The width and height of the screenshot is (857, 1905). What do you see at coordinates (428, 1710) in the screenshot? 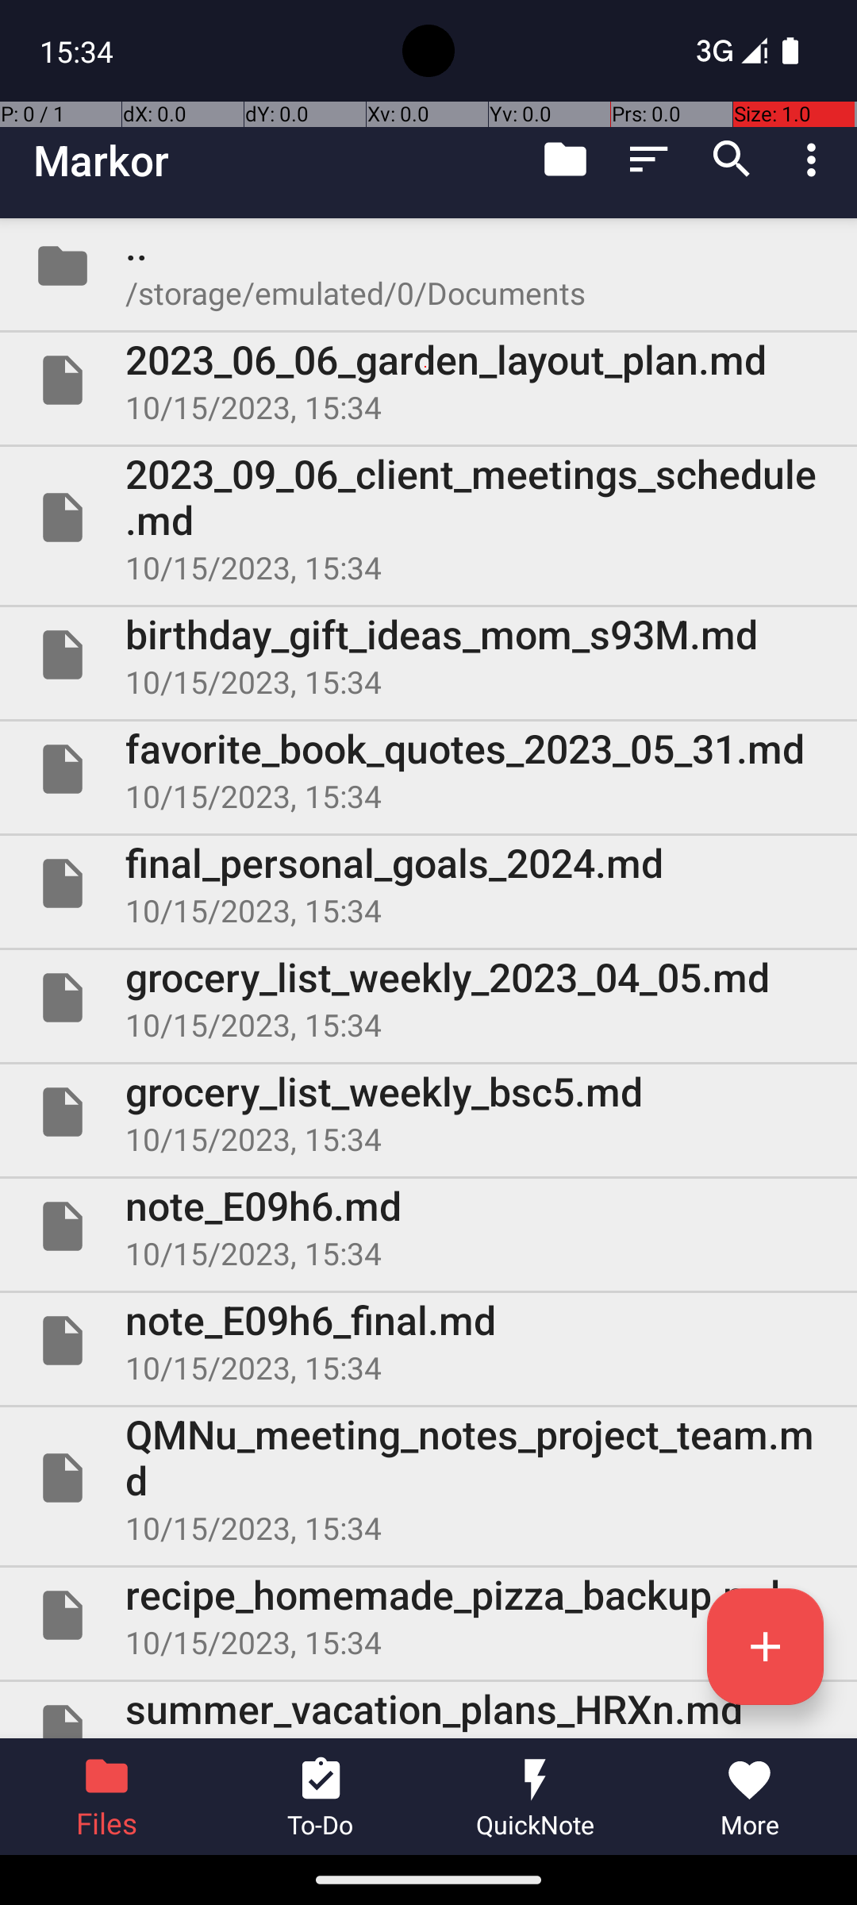
I see `File summer_vacation_plans_HRXn.md ` at bounding box center [428, 1710].